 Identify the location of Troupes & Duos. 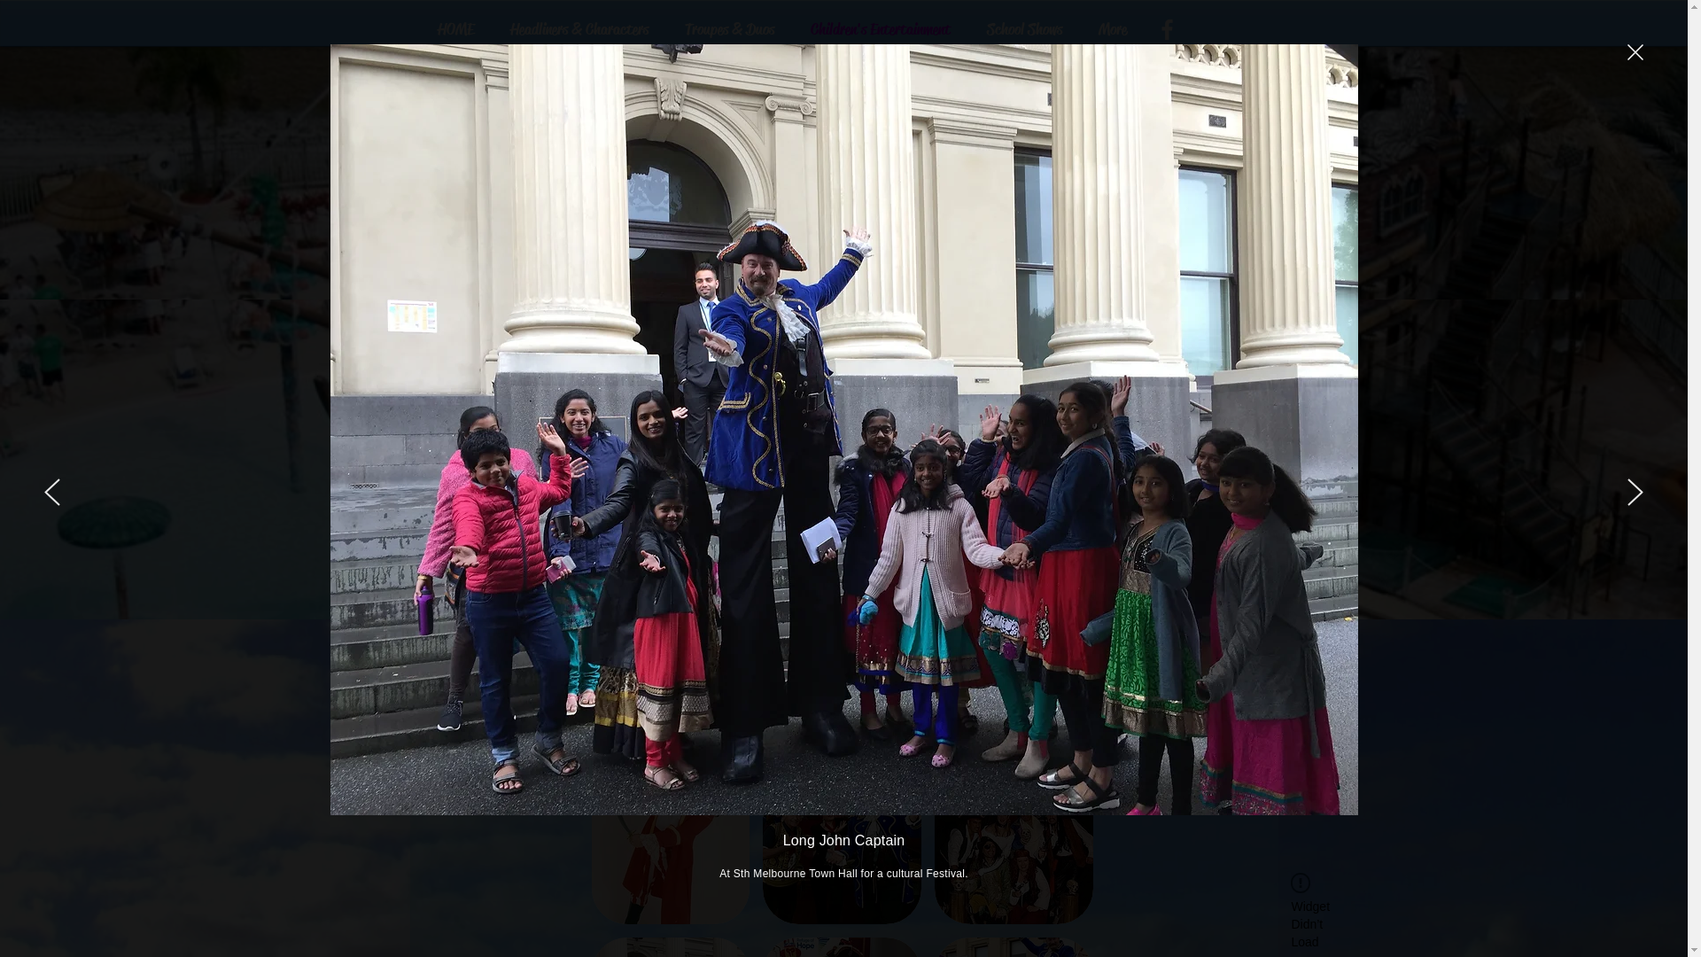
(729, 29).